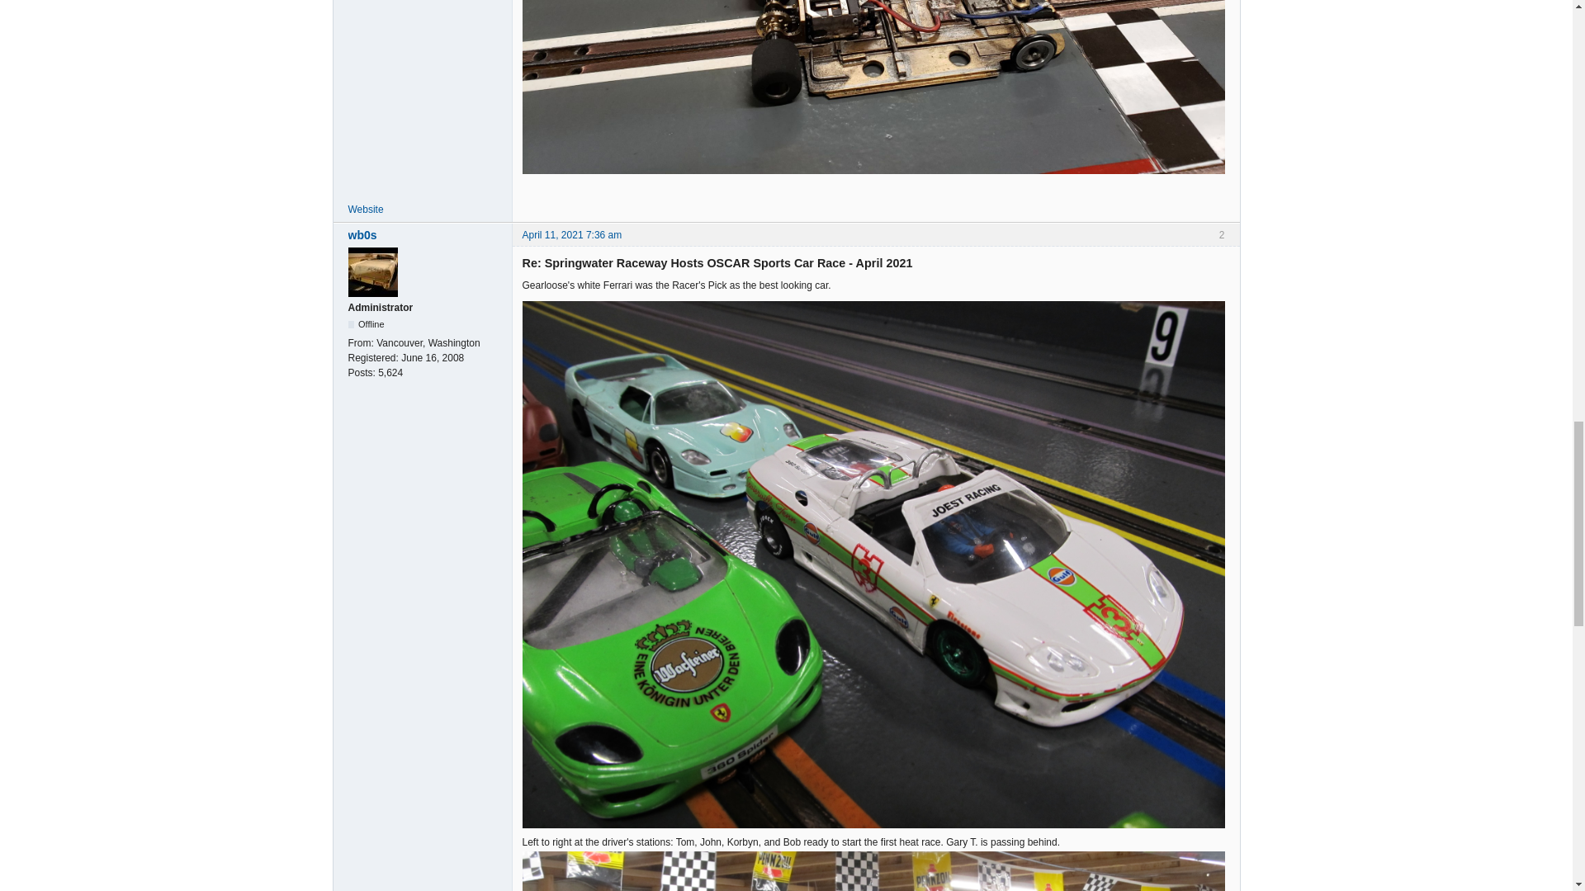  What do you see at coordinates (425, 234) in the screenshot?
I see `wb0s` at bounding box center [425, 234].